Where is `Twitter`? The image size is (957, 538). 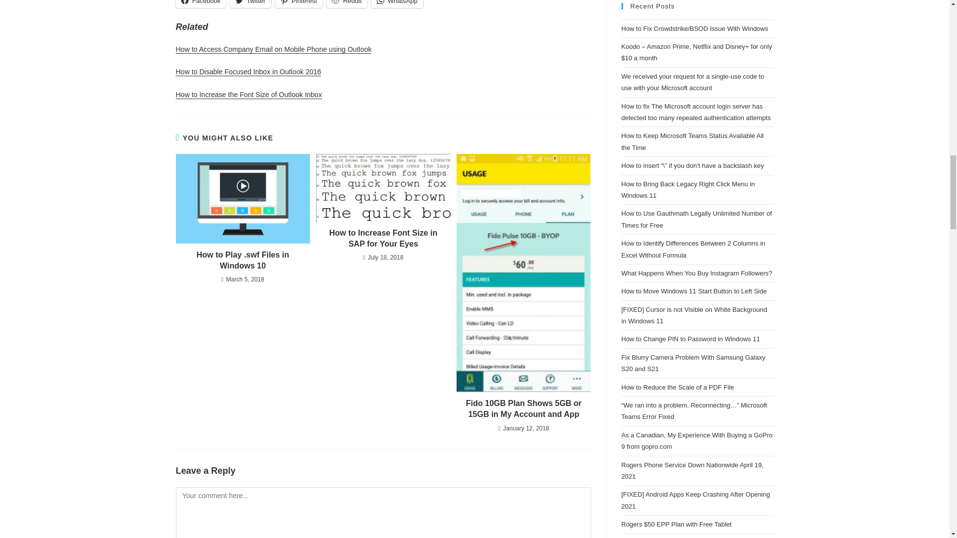
Twitter is located at coordinates (250, 4).